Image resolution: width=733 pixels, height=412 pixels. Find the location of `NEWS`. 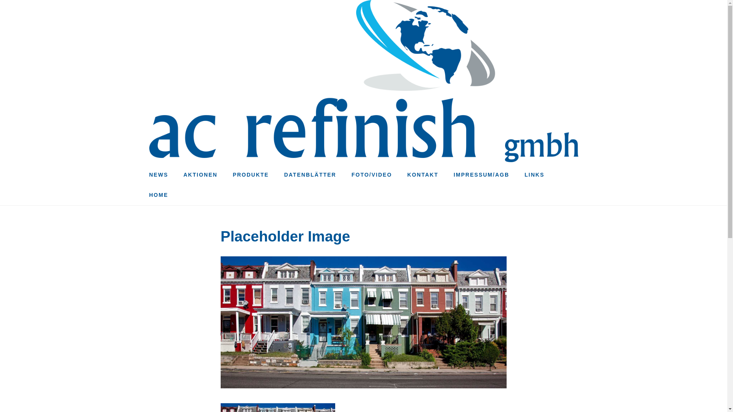

NEWS is located at coordinates (158, 175).